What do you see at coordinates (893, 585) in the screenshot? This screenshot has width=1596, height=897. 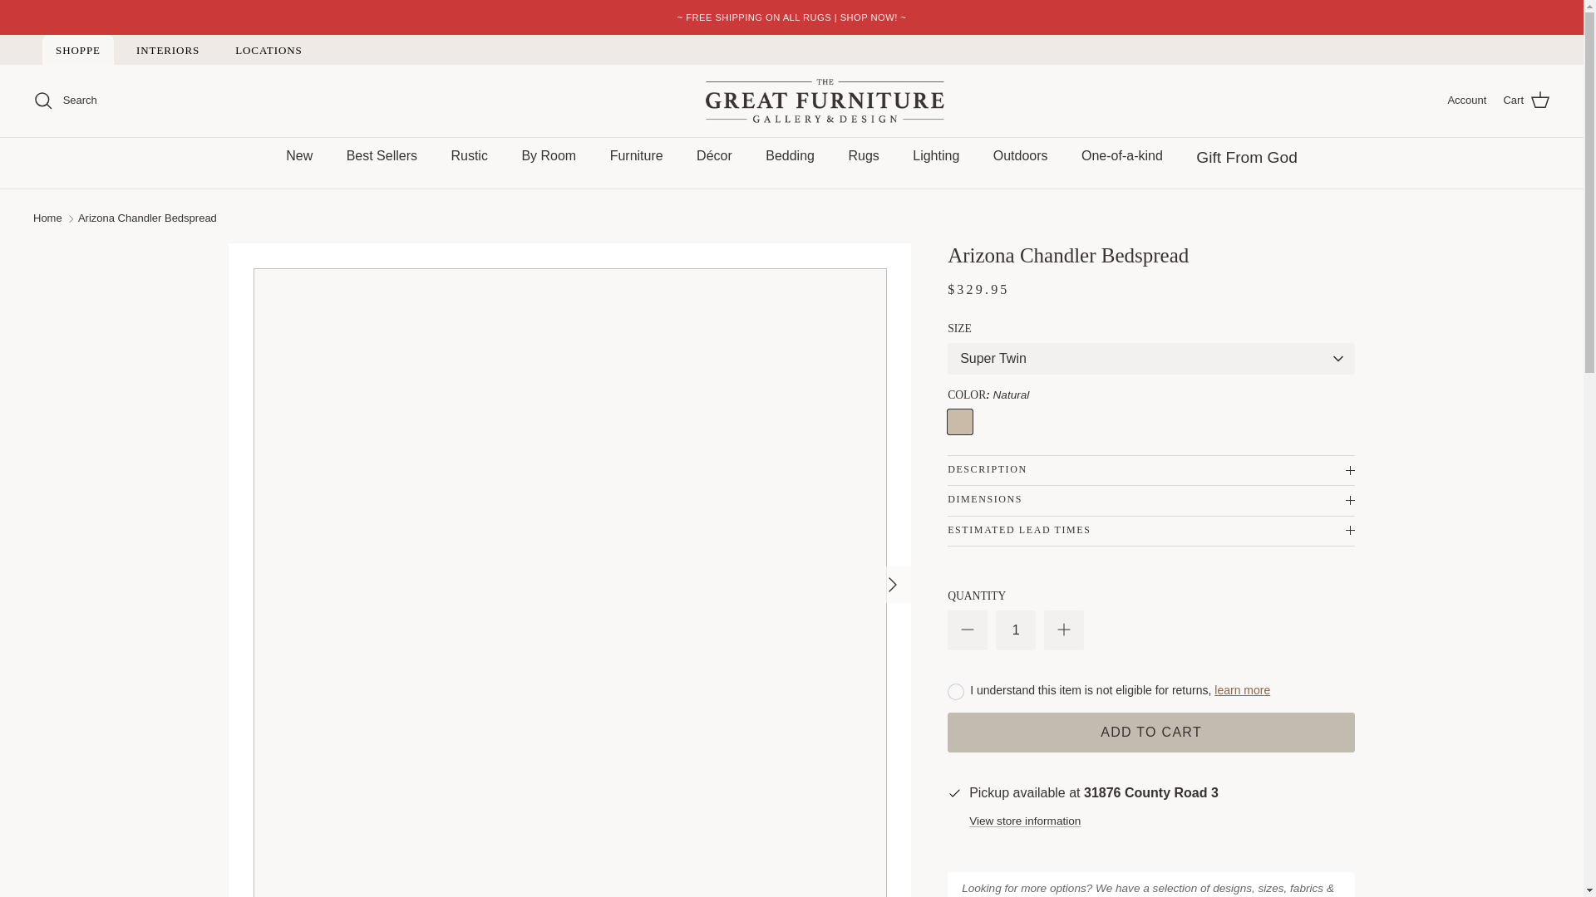 I see `RIGHT` at bounding box center [893, 585].